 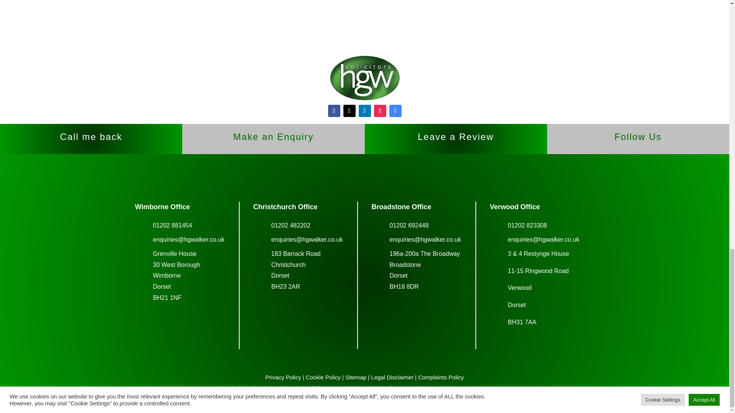 What do you see at coordinates (334, 111) in the screenshot?
I see `Follow on Facebook` at bounding box center [334, 111].